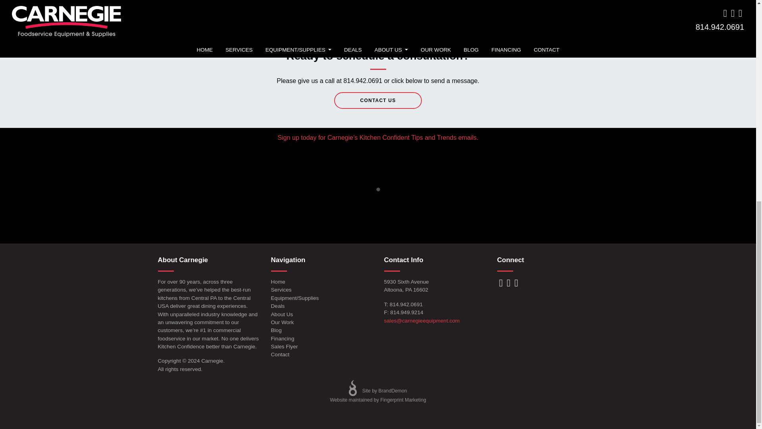 This screenshot has width=762, height=429. Describe the element at coordinates (321, 354) in the screenshot. I see `Contact` at that location.